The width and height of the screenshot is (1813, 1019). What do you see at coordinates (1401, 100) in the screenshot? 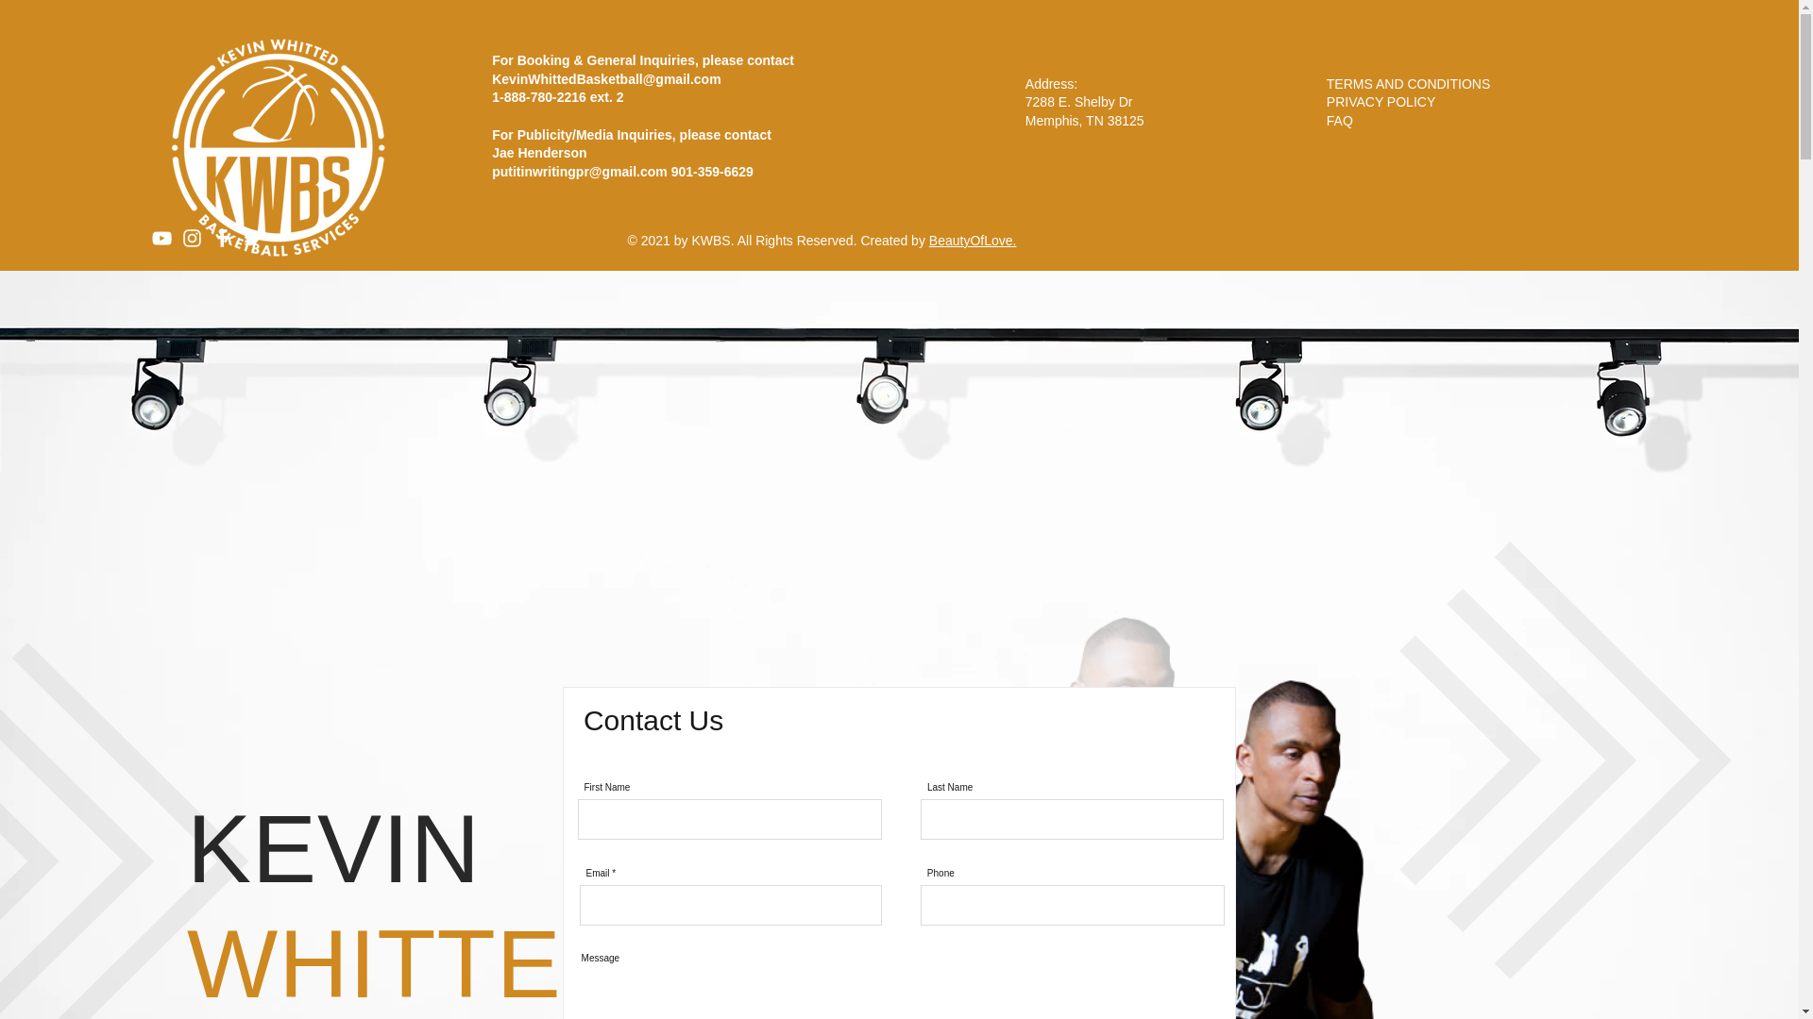
I see `About` at bounding box center [1401, 100].